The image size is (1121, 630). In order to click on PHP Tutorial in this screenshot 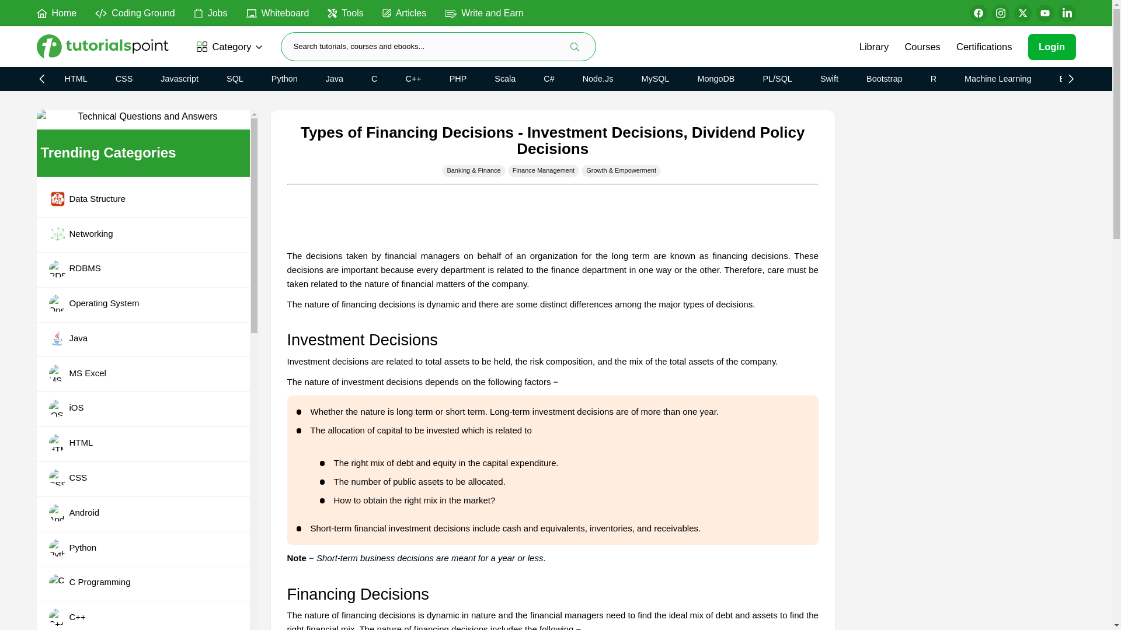, I will do `click(458, 78)`.